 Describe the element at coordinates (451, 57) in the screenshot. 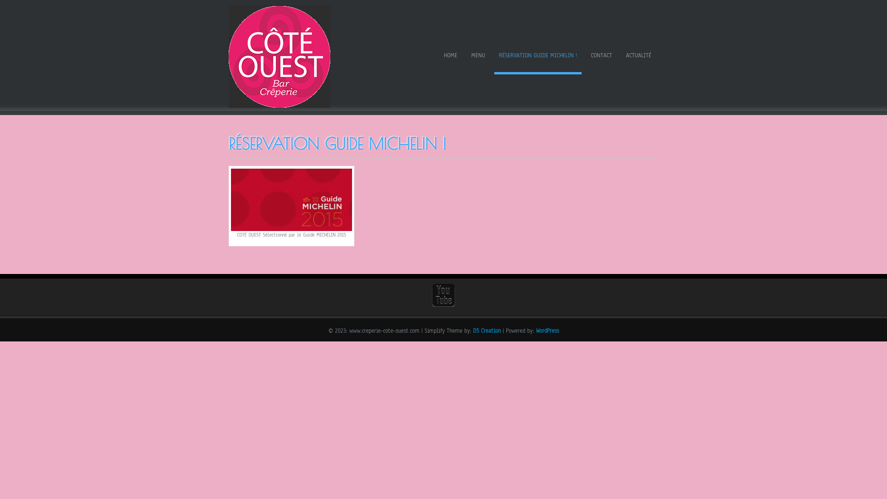

I see `HOME` at that location.